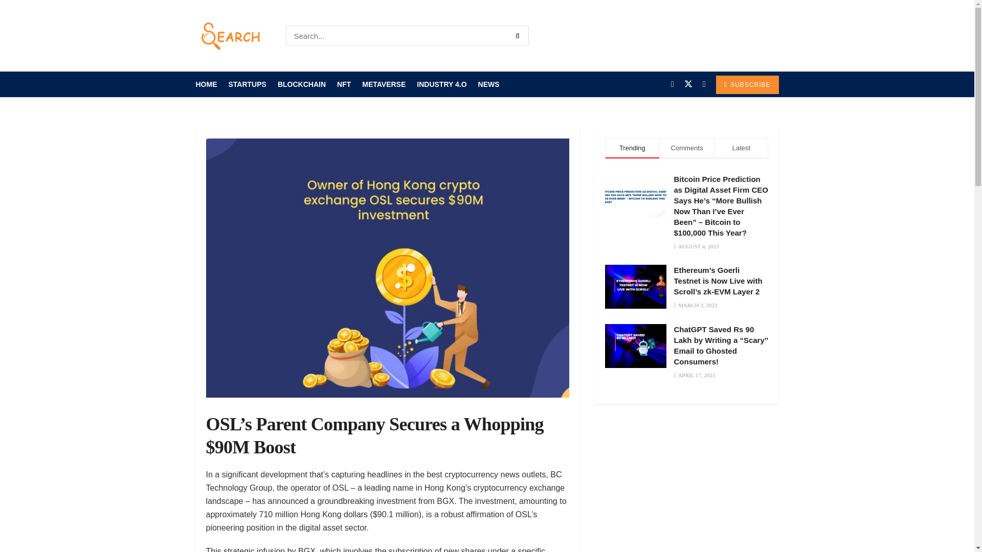 This screenshot has width=982, height=552. What do you see at coordinates (747, 84) in the screenshot?
I see `SUBSCRIBE` at bounding box center [747, 84].